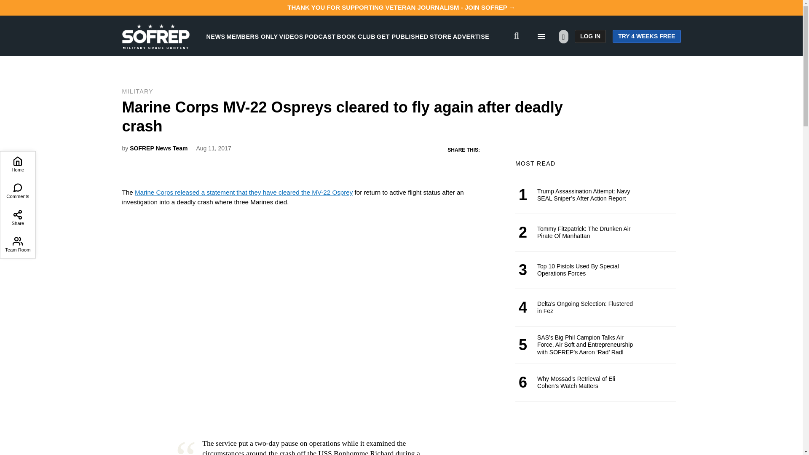  What do you see at coordinates (646, 36) in the screenshot?
I see `TRY 4 WEEKS FREE` at bounding box center [646, 36].